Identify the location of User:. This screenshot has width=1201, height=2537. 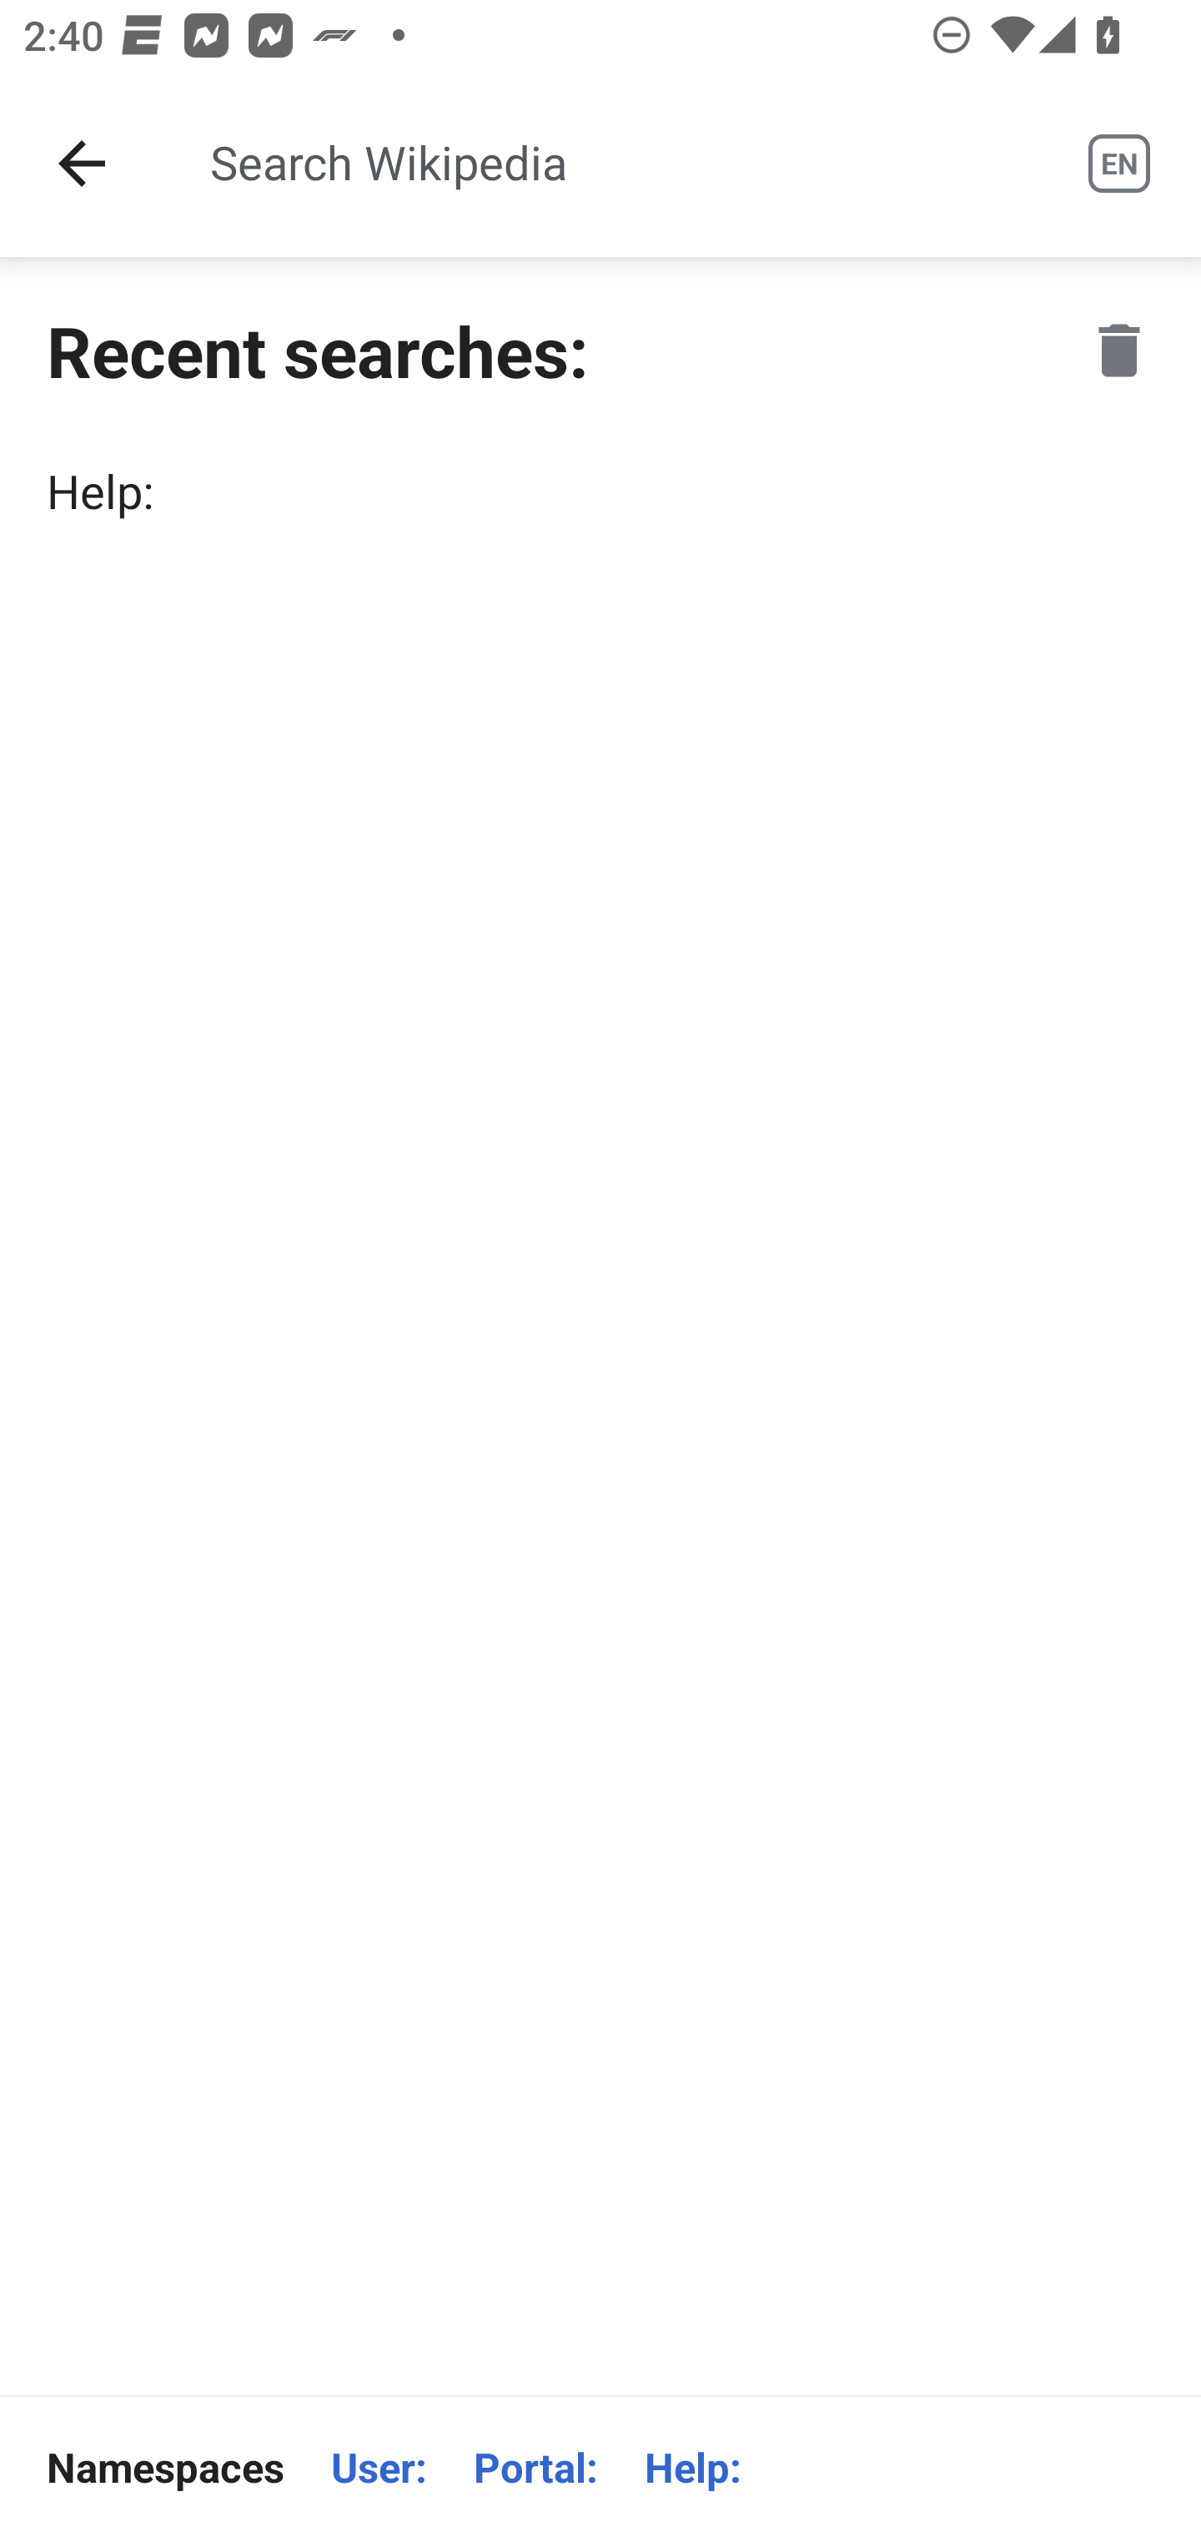
(379, 2467).